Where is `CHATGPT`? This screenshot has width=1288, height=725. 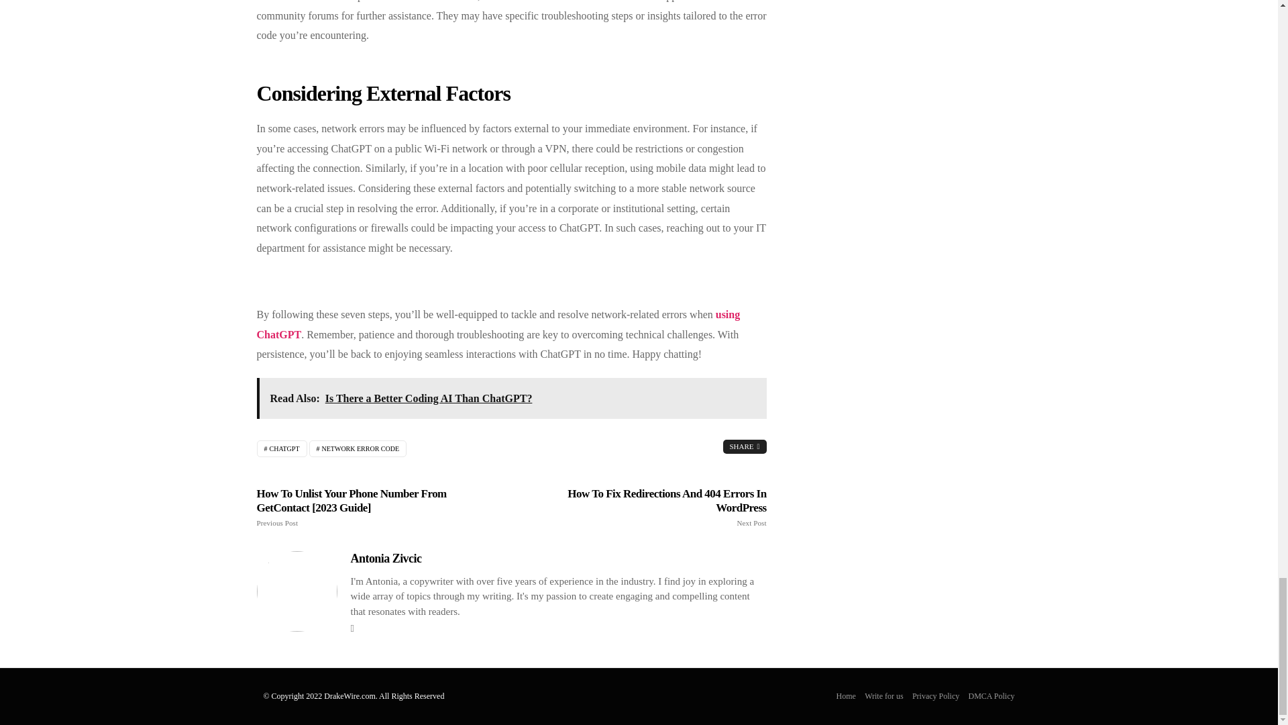 CHATGPT is located at coordinates (281, 448).